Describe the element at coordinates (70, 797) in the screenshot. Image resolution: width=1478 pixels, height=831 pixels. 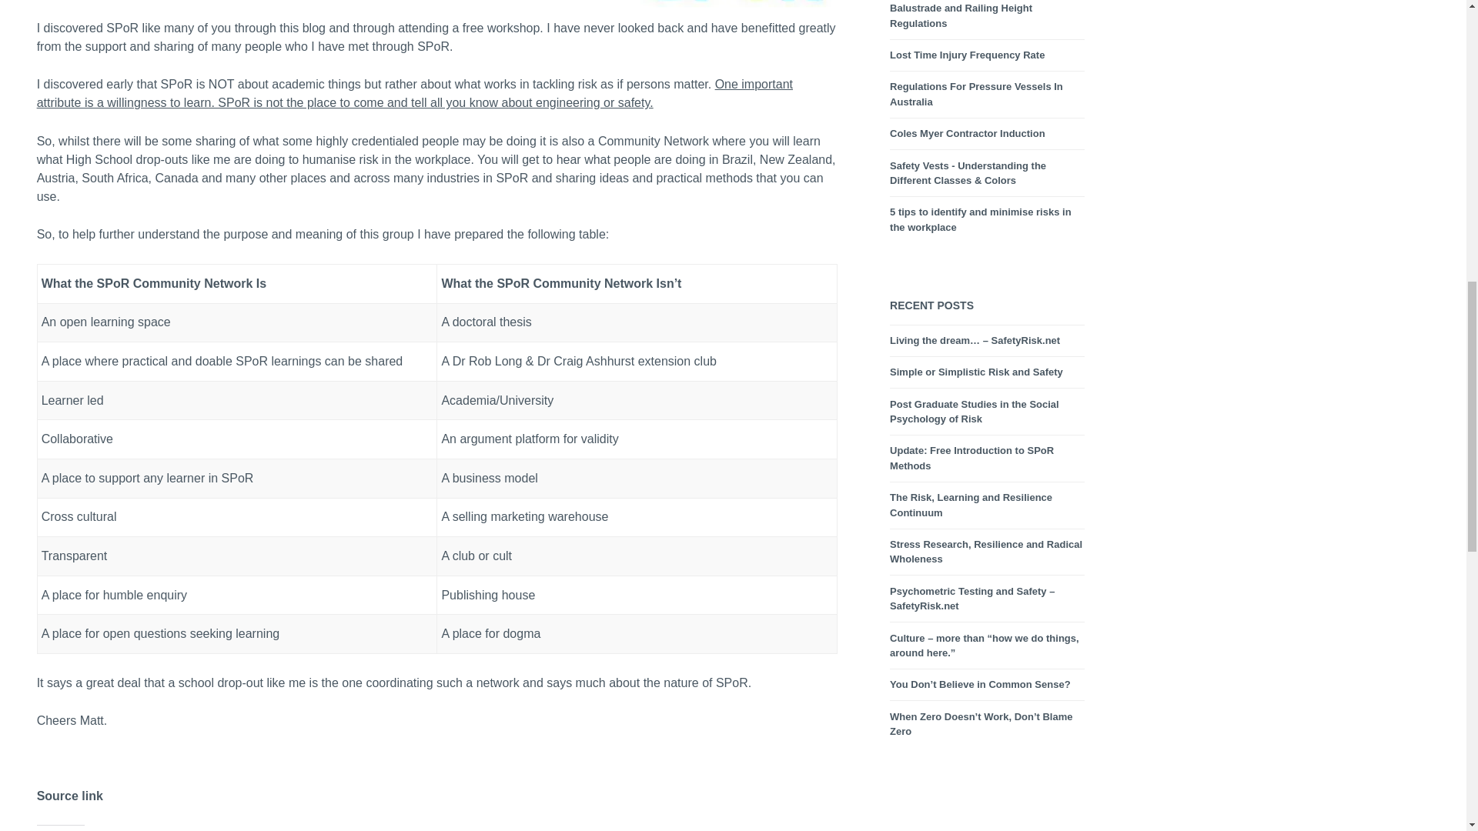
I see `Source link` at that location.